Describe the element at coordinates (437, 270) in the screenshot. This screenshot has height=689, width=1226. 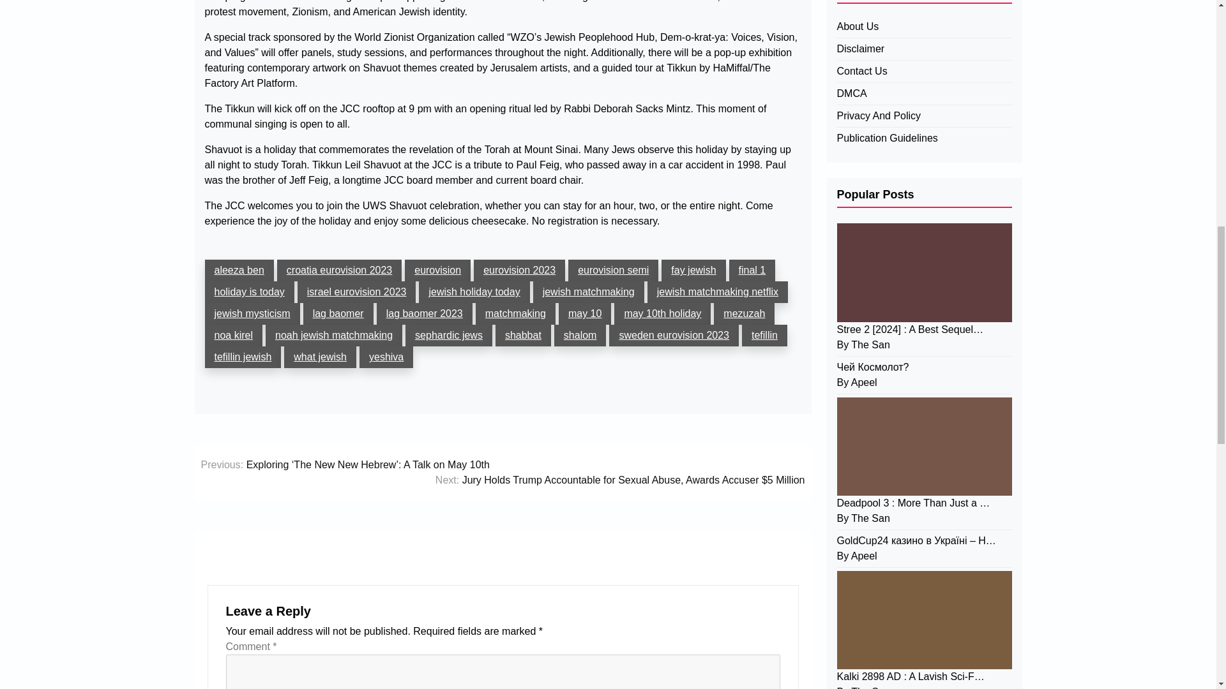
I see `eurovision` at that location.